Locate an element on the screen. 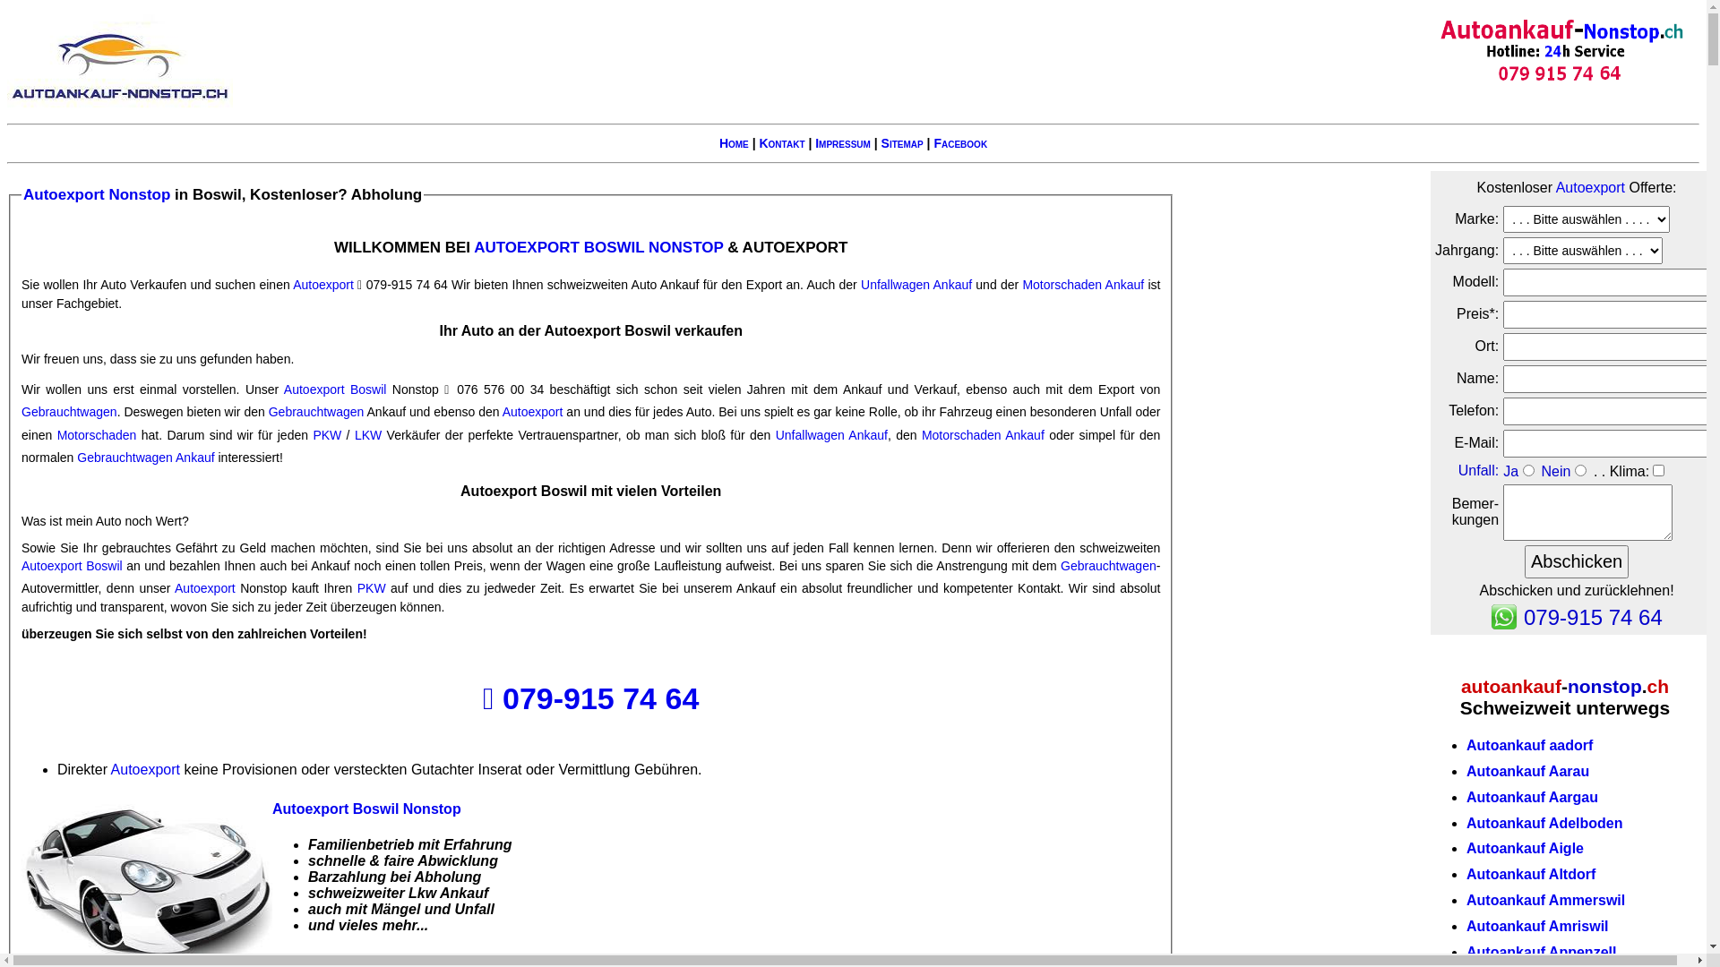  Autoankauf Appenzell is located at coordinates (1541, 953).